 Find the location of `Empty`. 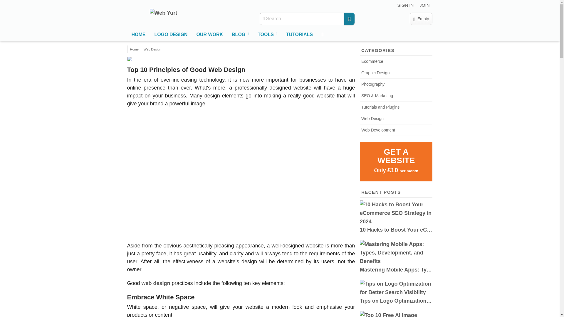

Empty is located at coordinates (421, 19).